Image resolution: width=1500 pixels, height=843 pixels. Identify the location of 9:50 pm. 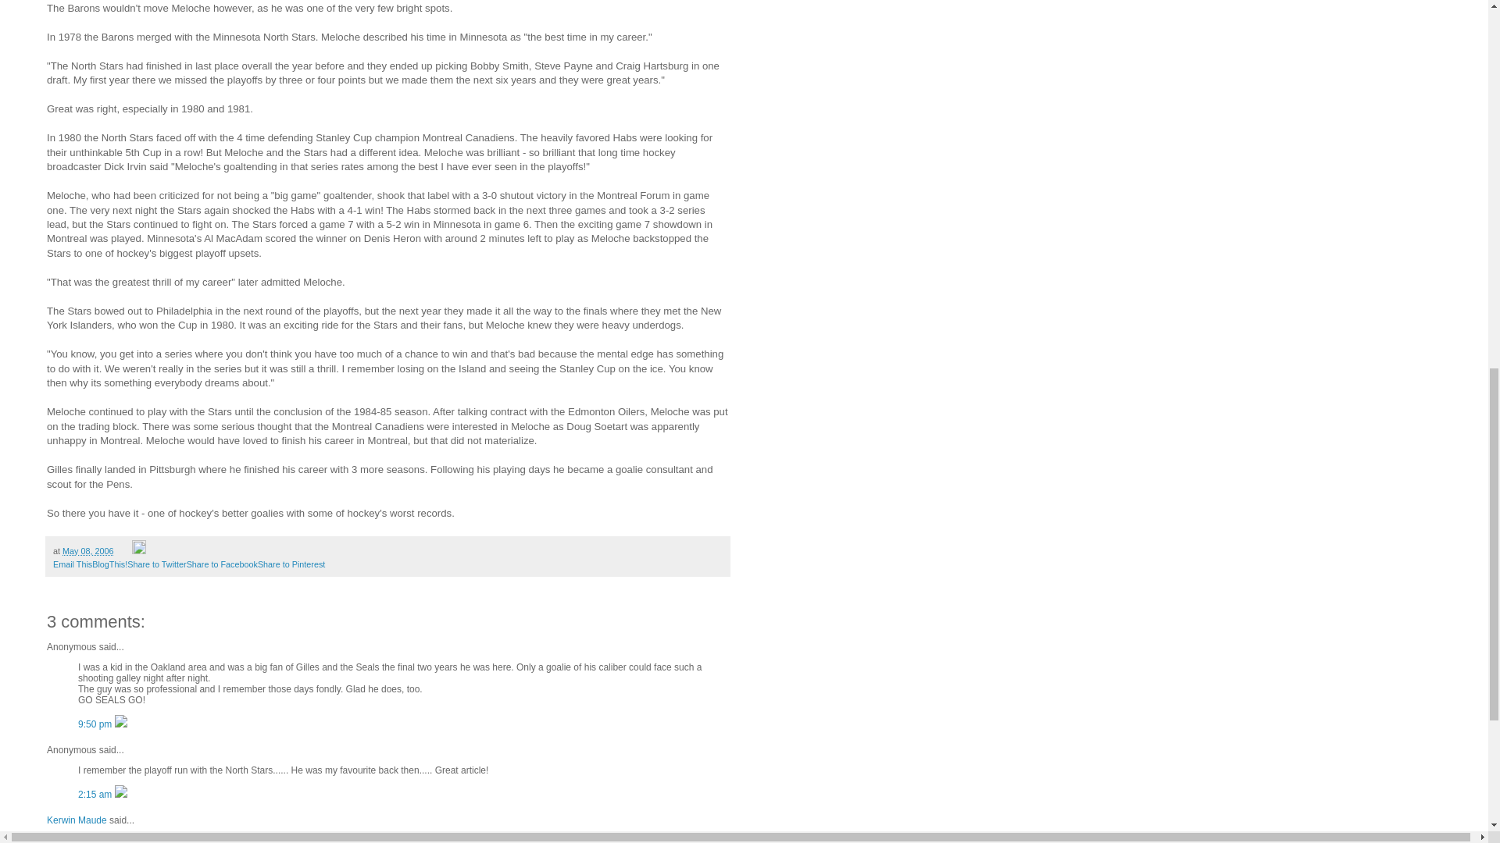
(96, 724).